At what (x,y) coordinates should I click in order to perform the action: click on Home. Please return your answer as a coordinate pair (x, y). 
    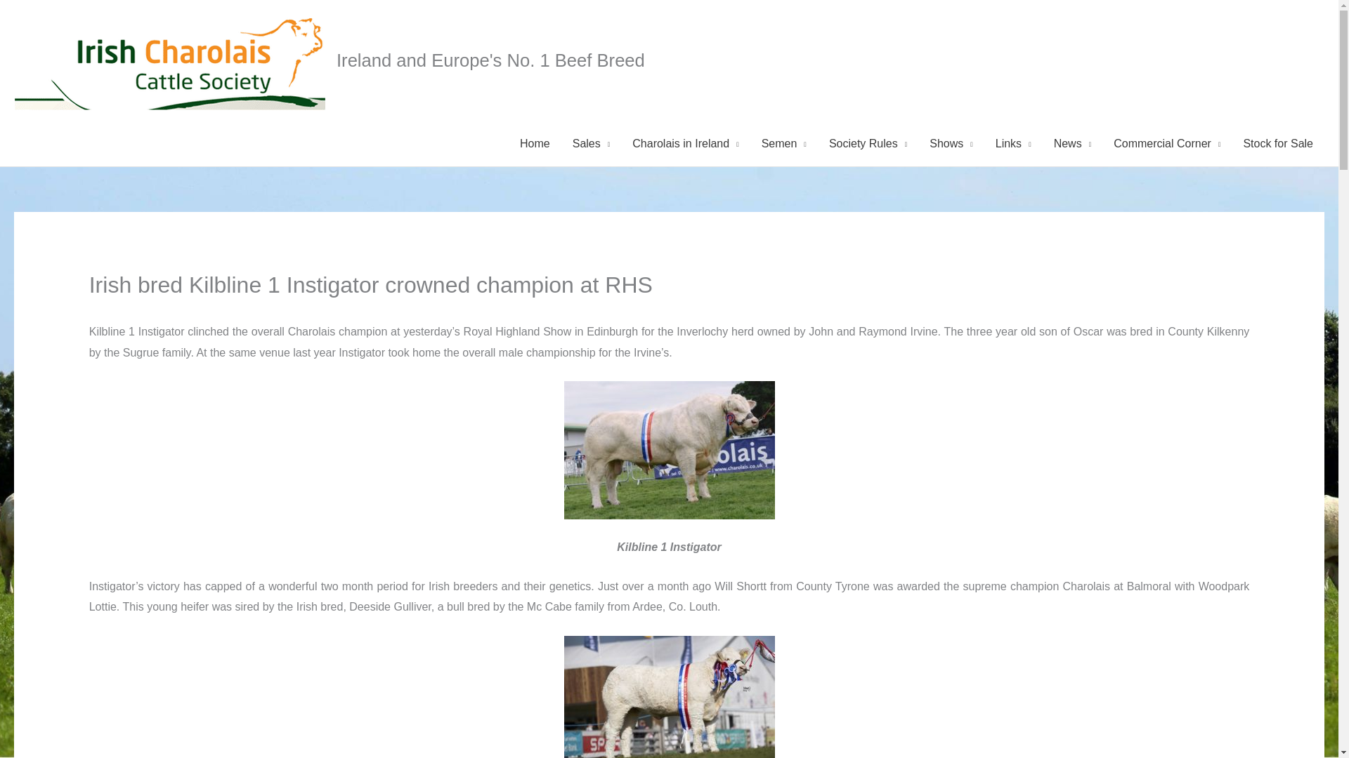
    Looking at the image, I should click on (534, 143).